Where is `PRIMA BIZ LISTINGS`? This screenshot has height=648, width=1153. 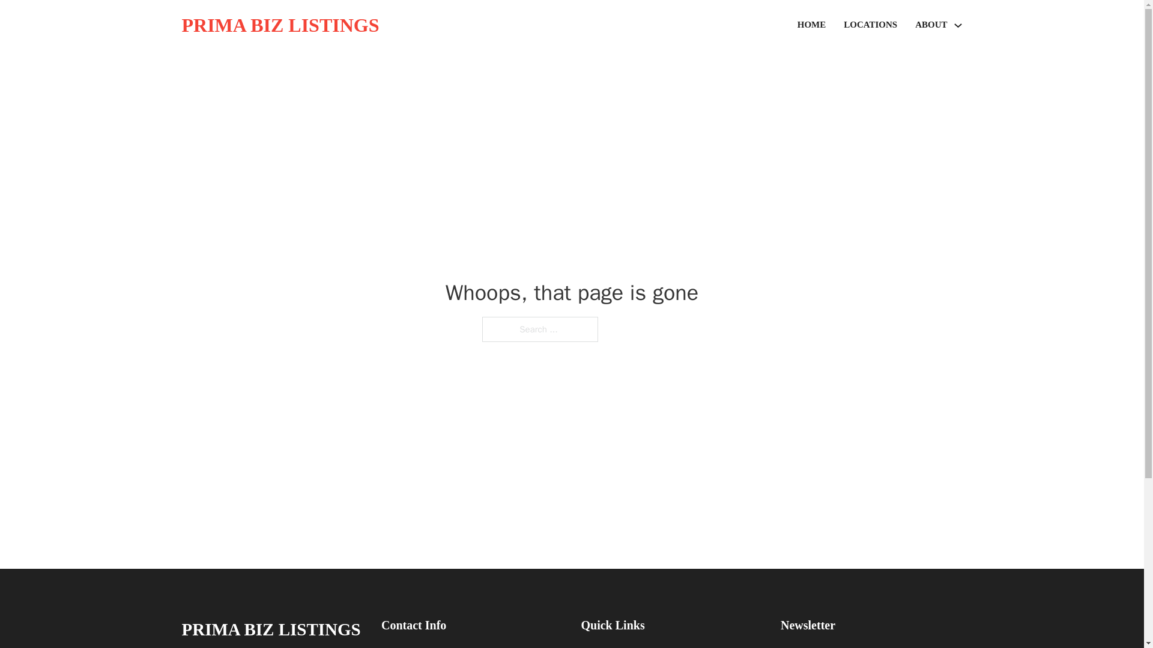 PRIMA BIZ LISTINGS is located at coordinates (270, 629).